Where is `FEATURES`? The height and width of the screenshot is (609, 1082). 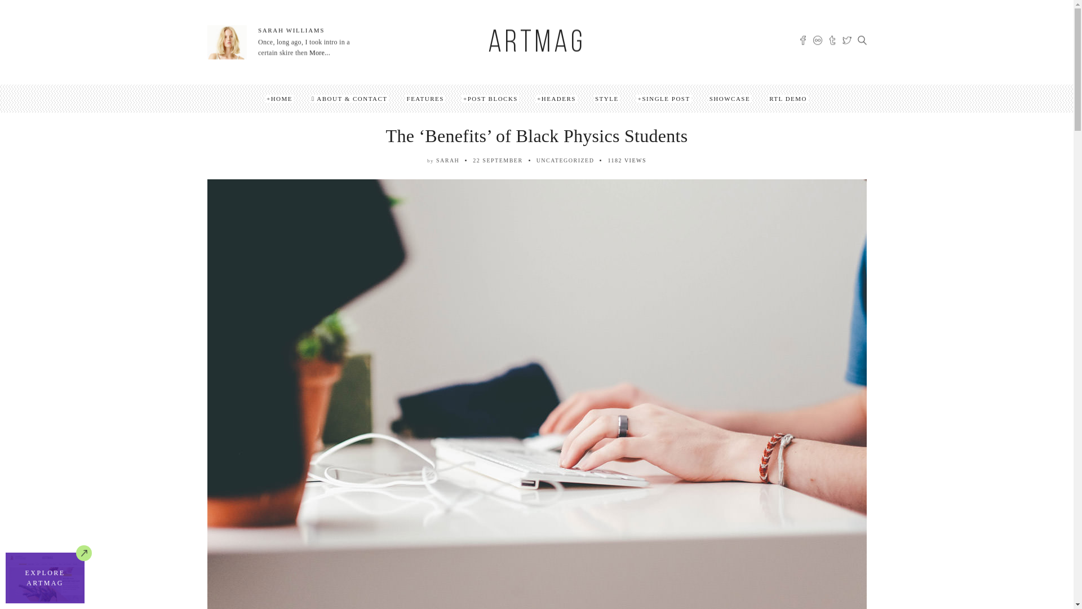
FEATURES is located at coordinates (425, 99).